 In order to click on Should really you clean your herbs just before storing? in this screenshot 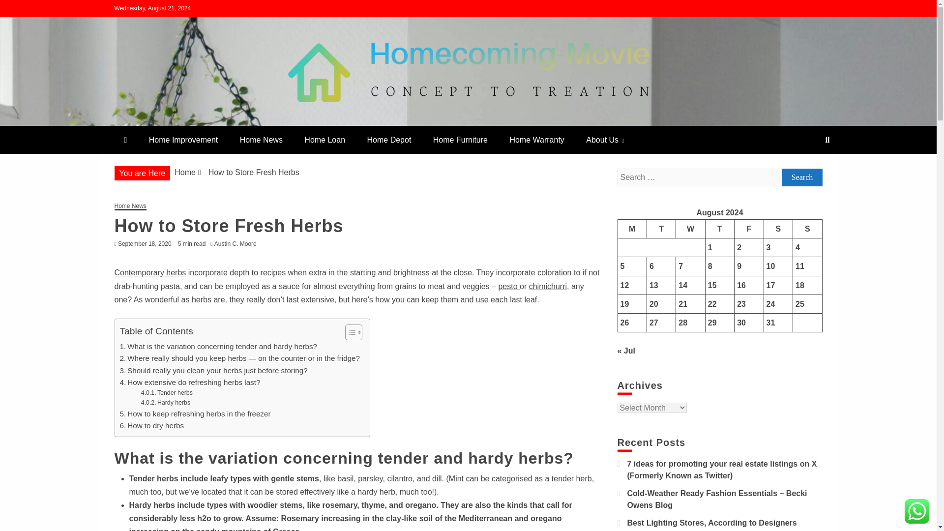, I will do `click(213, 370)`.